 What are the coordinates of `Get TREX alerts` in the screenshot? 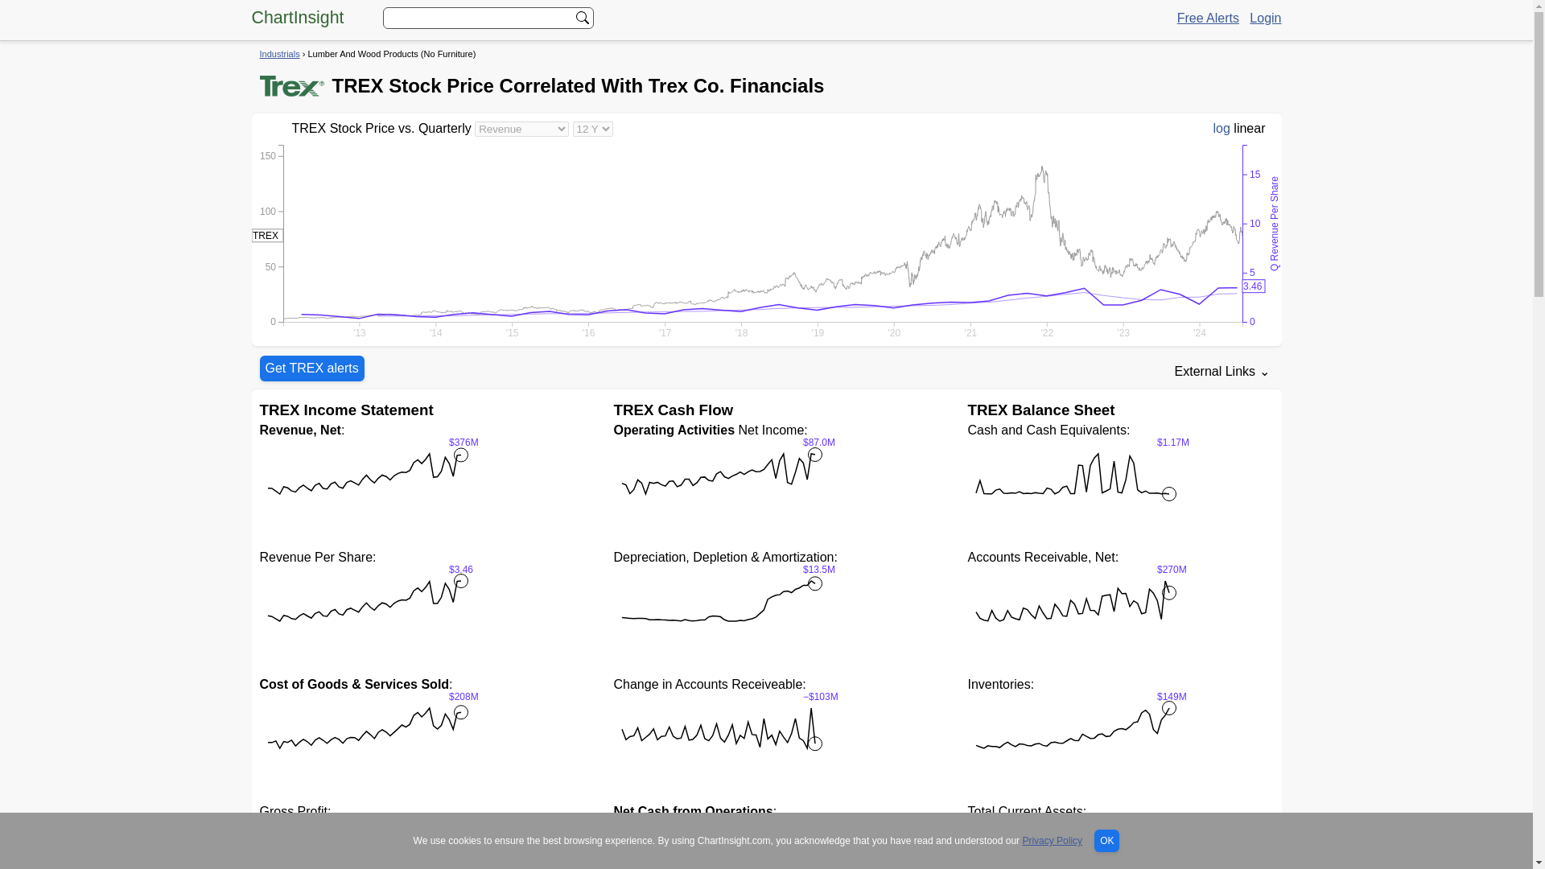 It's located at (311, 369).